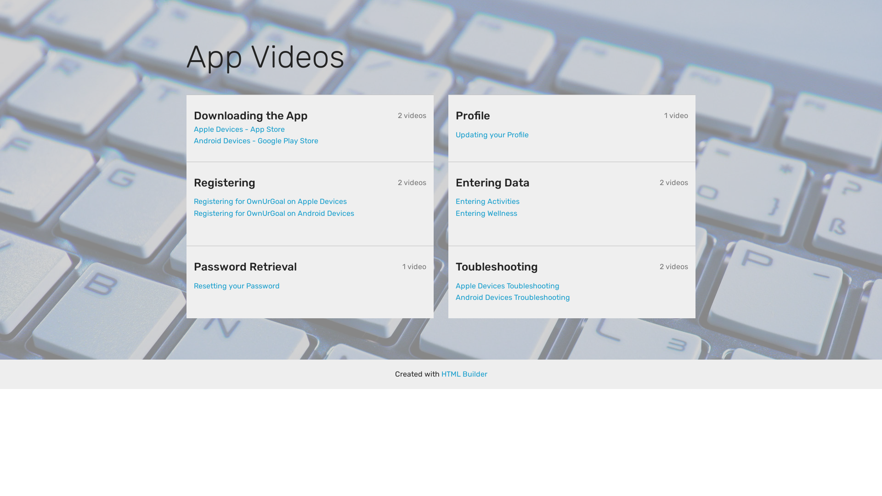 This screenshot has width=882, height=496. What do you see at coordinates (464, 374) in the screenshot?
I see `HTML Builder` at bounding box center [464, 374].